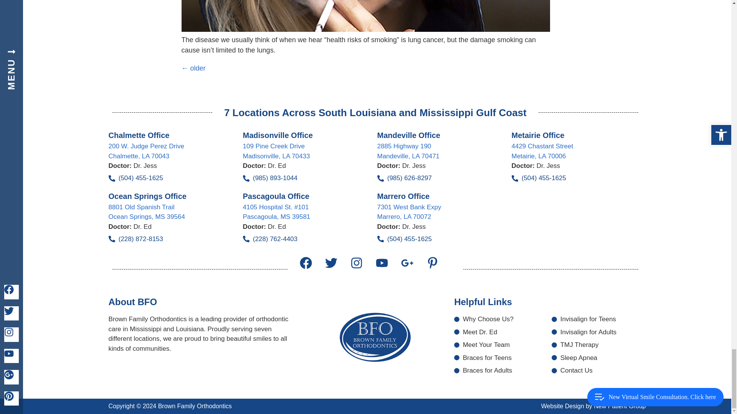 The width and height of the screenshot is (737, 414). I want to click on Open this Address on Google Maps, so click(542, 151).